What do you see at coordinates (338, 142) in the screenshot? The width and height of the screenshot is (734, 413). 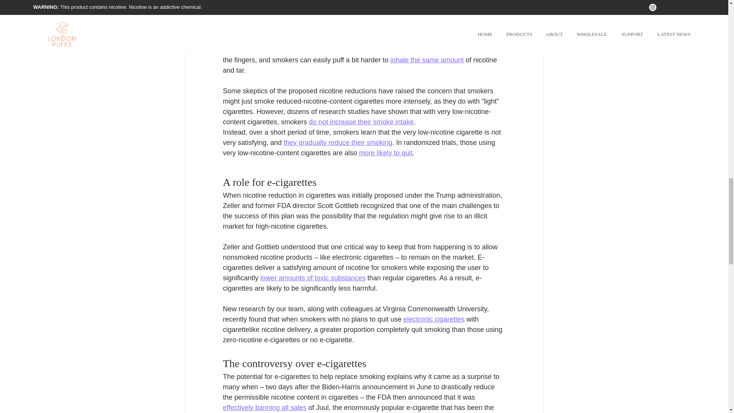 I see `they gradually reduce their smoking` at bounding box center [338, 142].